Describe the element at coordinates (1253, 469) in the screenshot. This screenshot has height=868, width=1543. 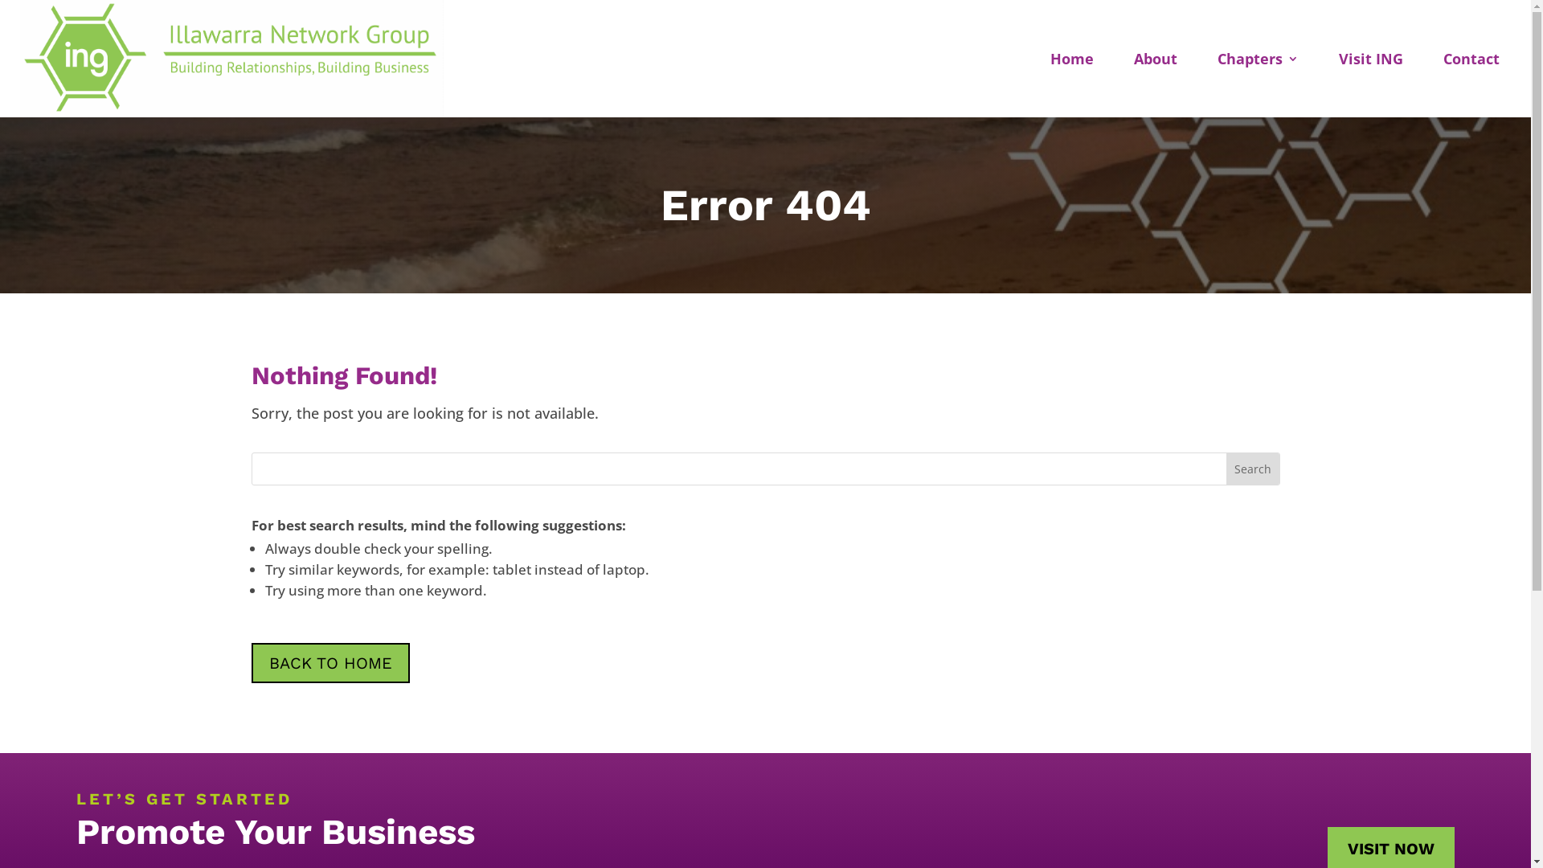
I see `Search` at that location.